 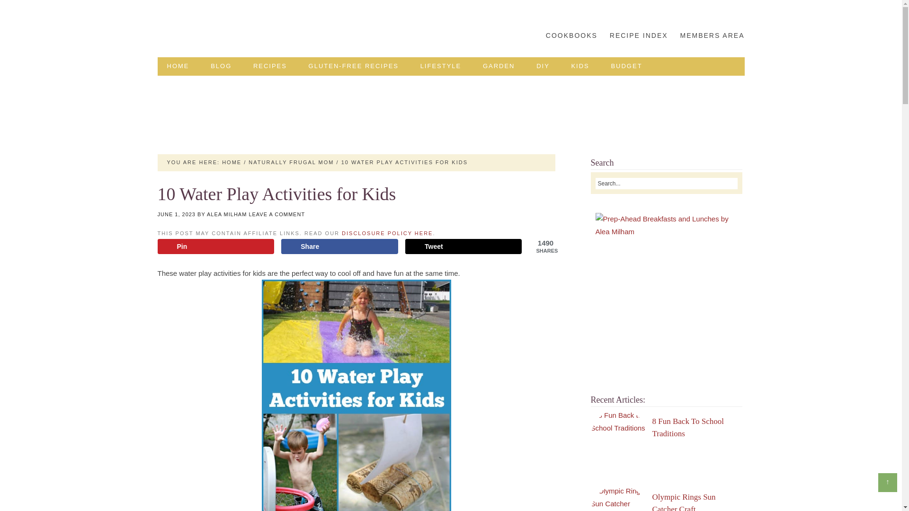 What do you see at coordinates (579, 66) in the screenshot?
I see `KIDS` at bounding box center [579, 66].